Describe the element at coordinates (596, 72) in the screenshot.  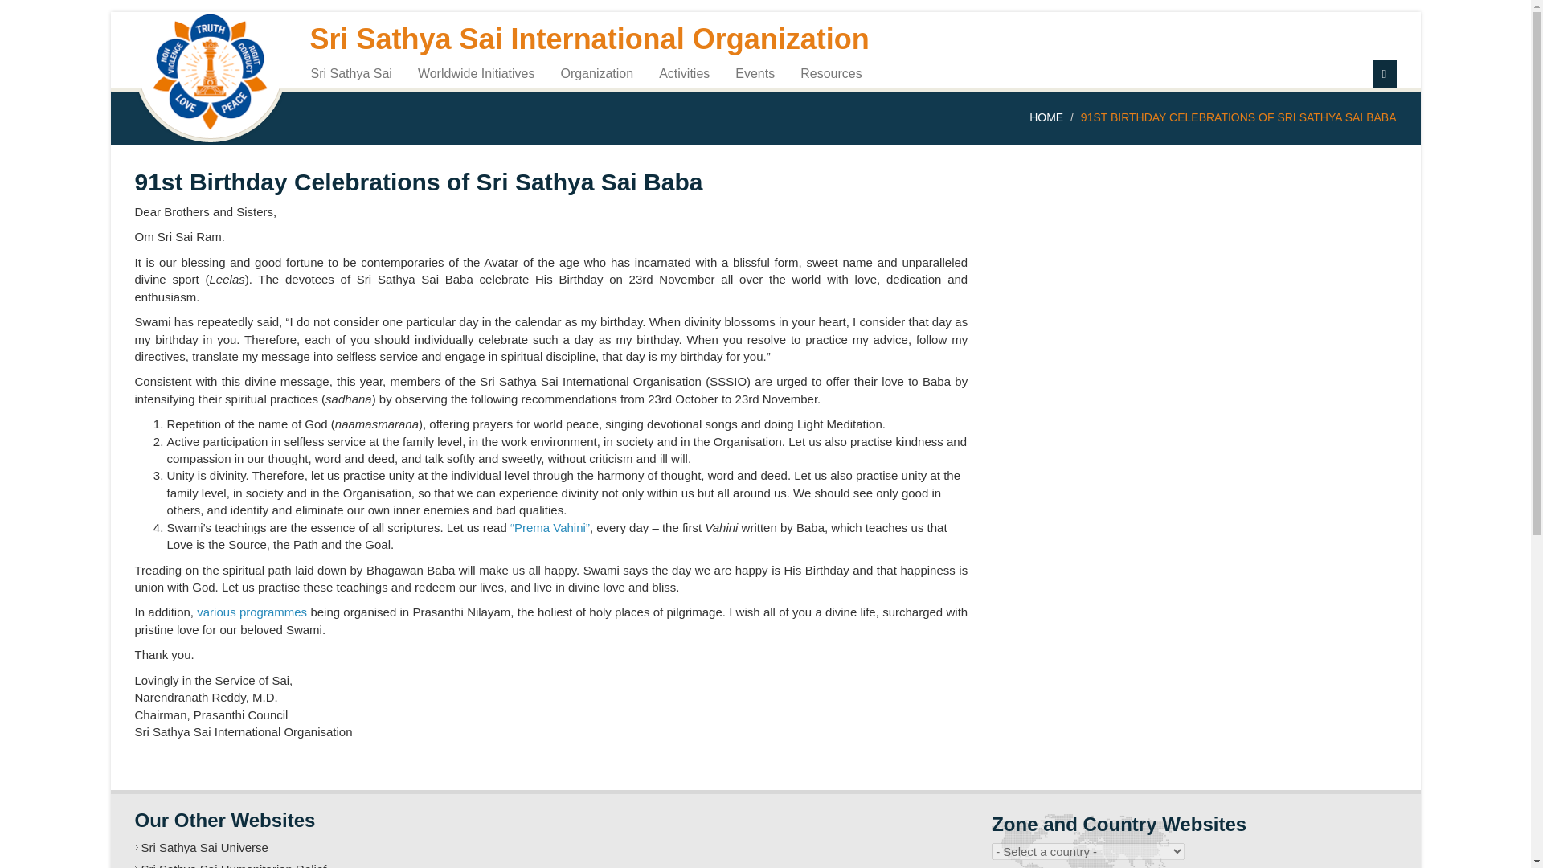
I see `Organization` at that location.